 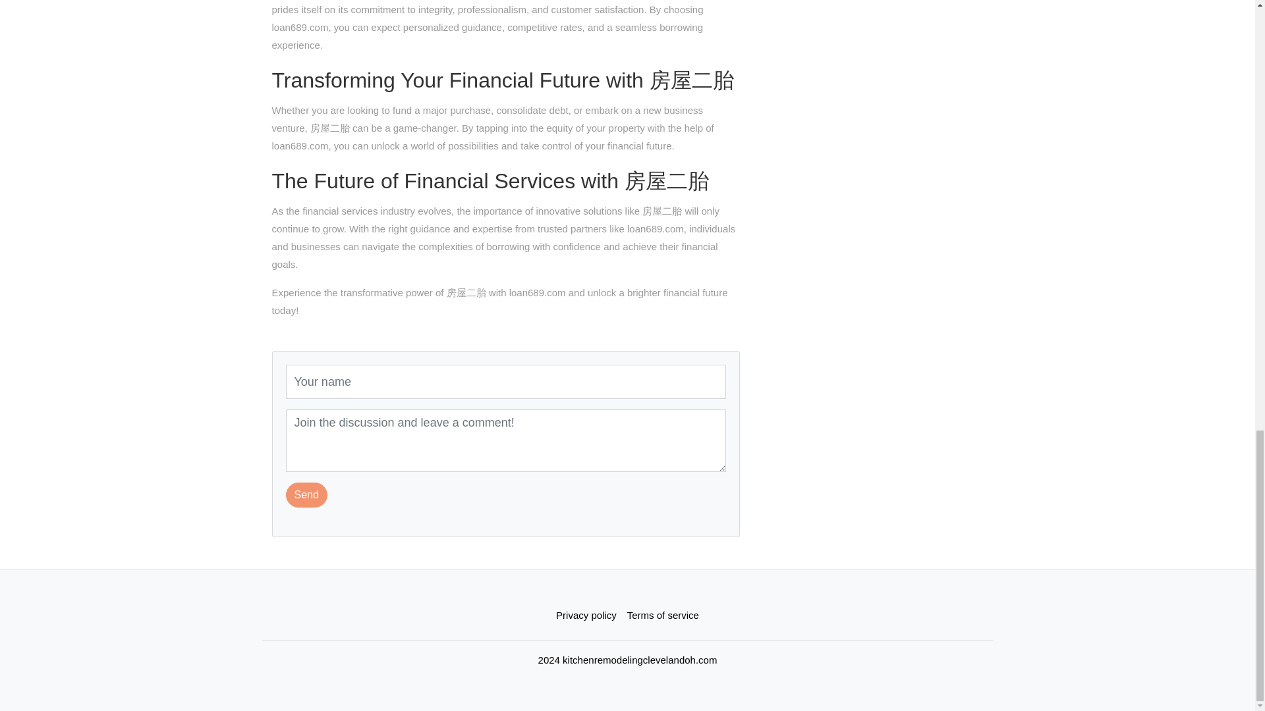 What do you see at coordinates (586, 615) in the screenshot?
I see `Privacy policy` at bounding box center [586, 615].